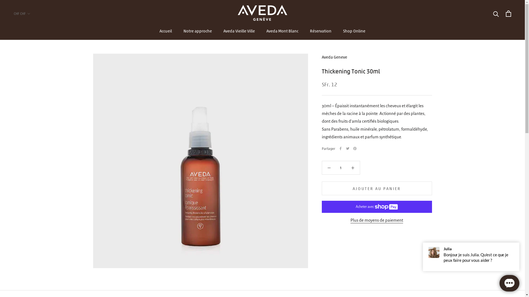 The height and width of the screenshot is (297, 529). I want to click on BSD, so click(30, 156).